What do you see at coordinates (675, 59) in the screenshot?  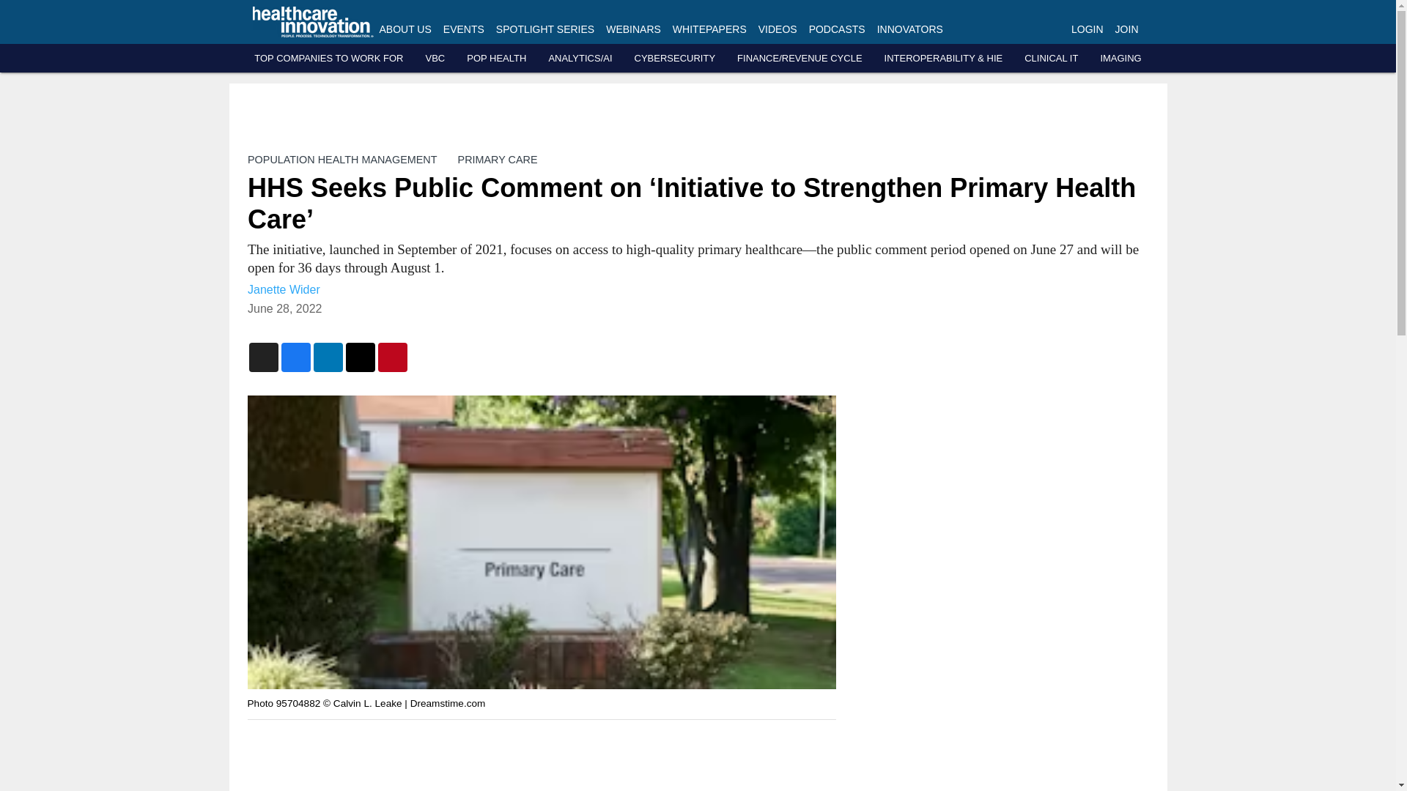 I see `CYBERSECURITY` at bounding box center [675, 59].